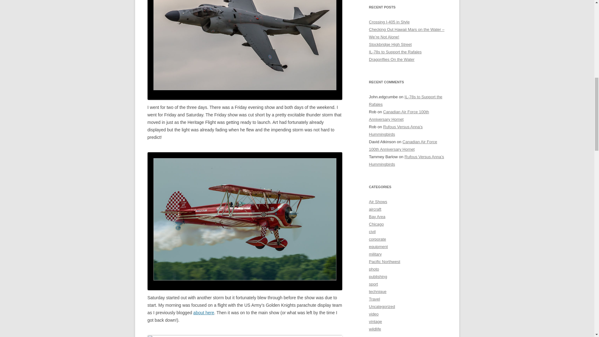 Image resolution: width=599 pixels, height=337 pixels. Describe the element at coordinates (245, 50) in the screenshot. I see `wpid4031-AU0E0479.jpg` at that location.